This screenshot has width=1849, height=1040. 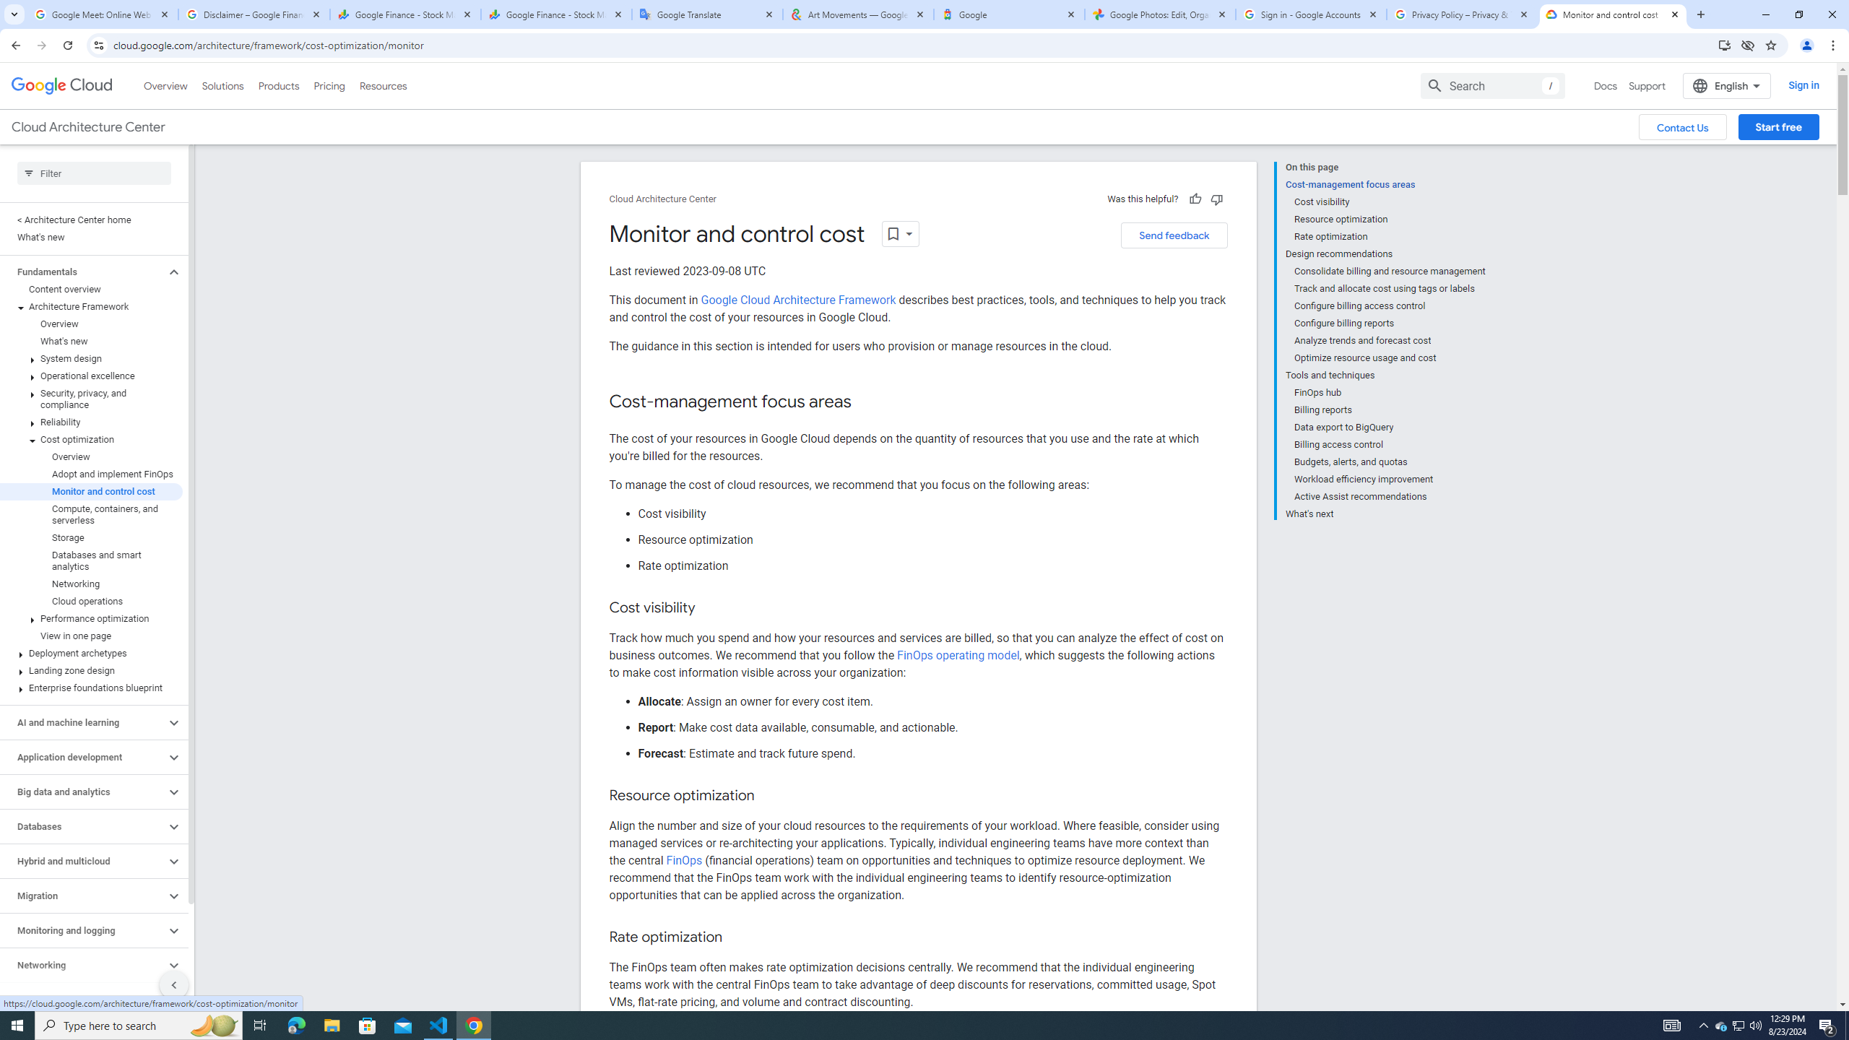 I want to click on Design recommendations, so click(x=1385, y=254).